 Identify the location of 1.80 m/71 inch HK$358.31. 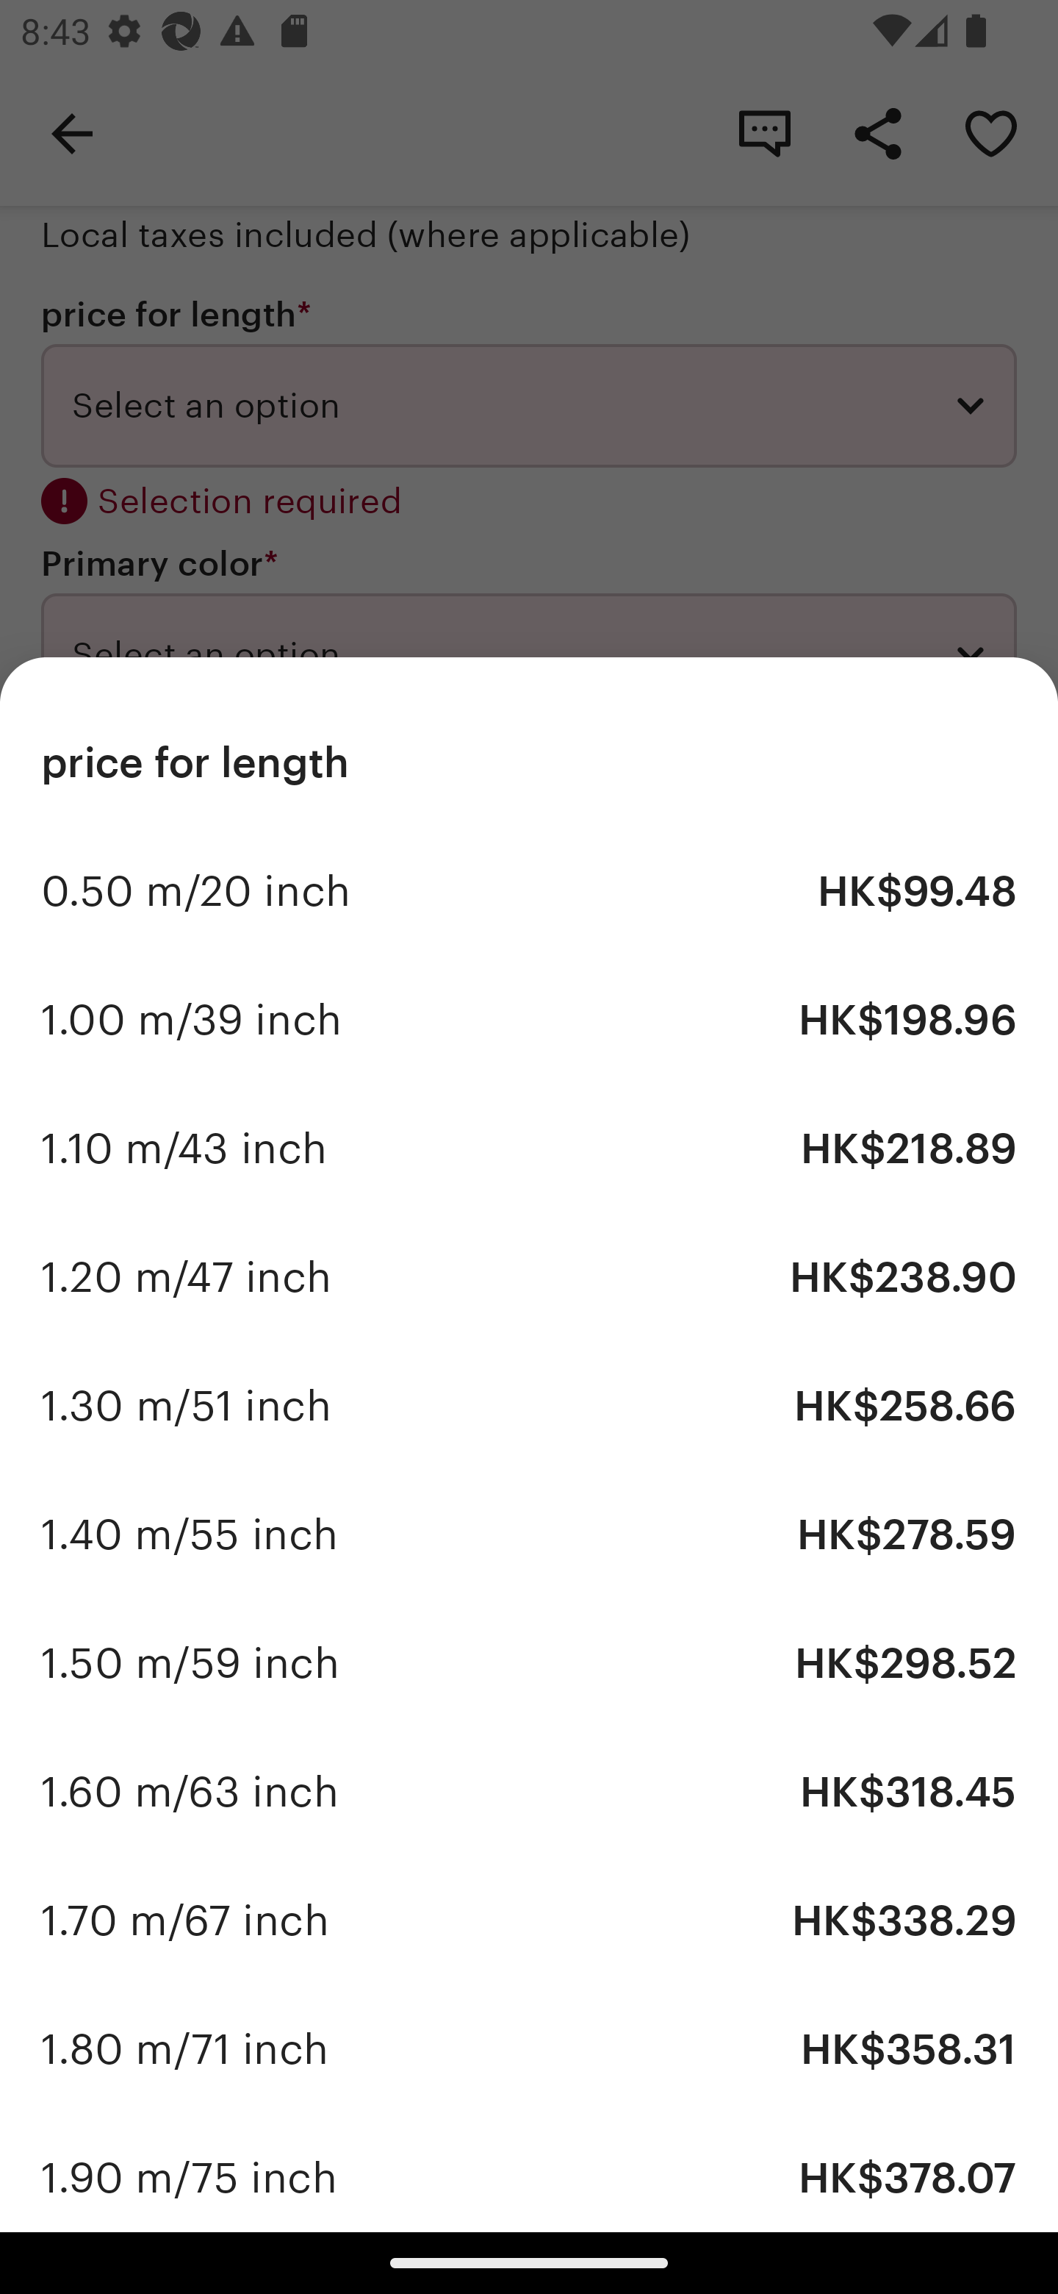
(529, 2048).